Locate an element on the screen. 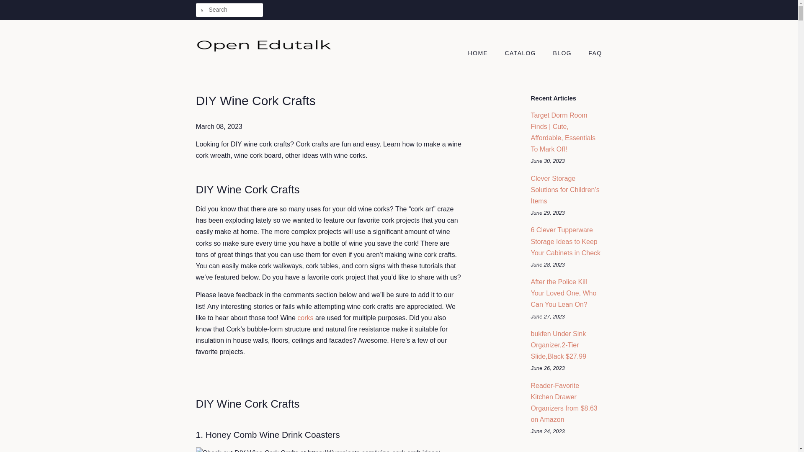 The height and width of the screenshot is (452, 804). corks is located at coordinates (305, 317).